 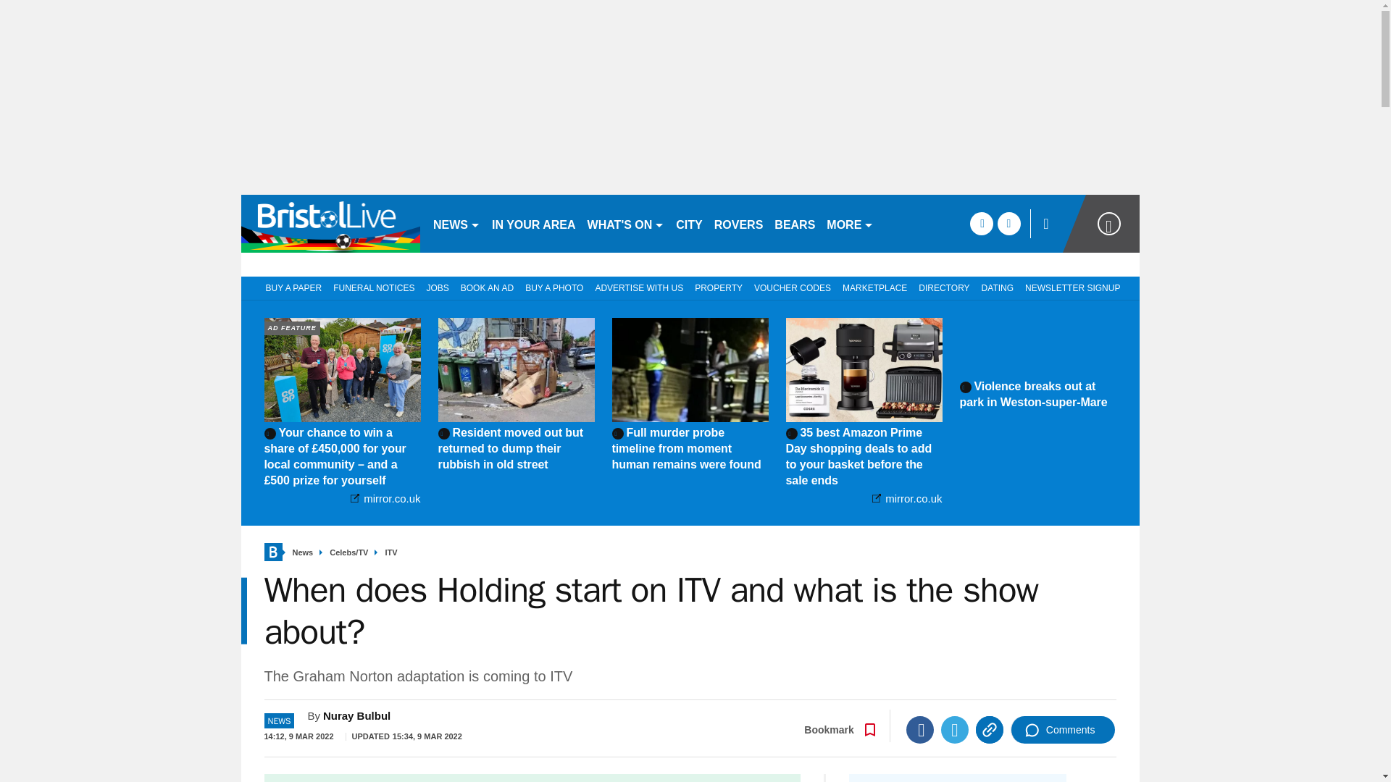 What do you see at coordinates (920, 730) in the screenshot?
I see `Facebook` at bounding box center [920, 730].